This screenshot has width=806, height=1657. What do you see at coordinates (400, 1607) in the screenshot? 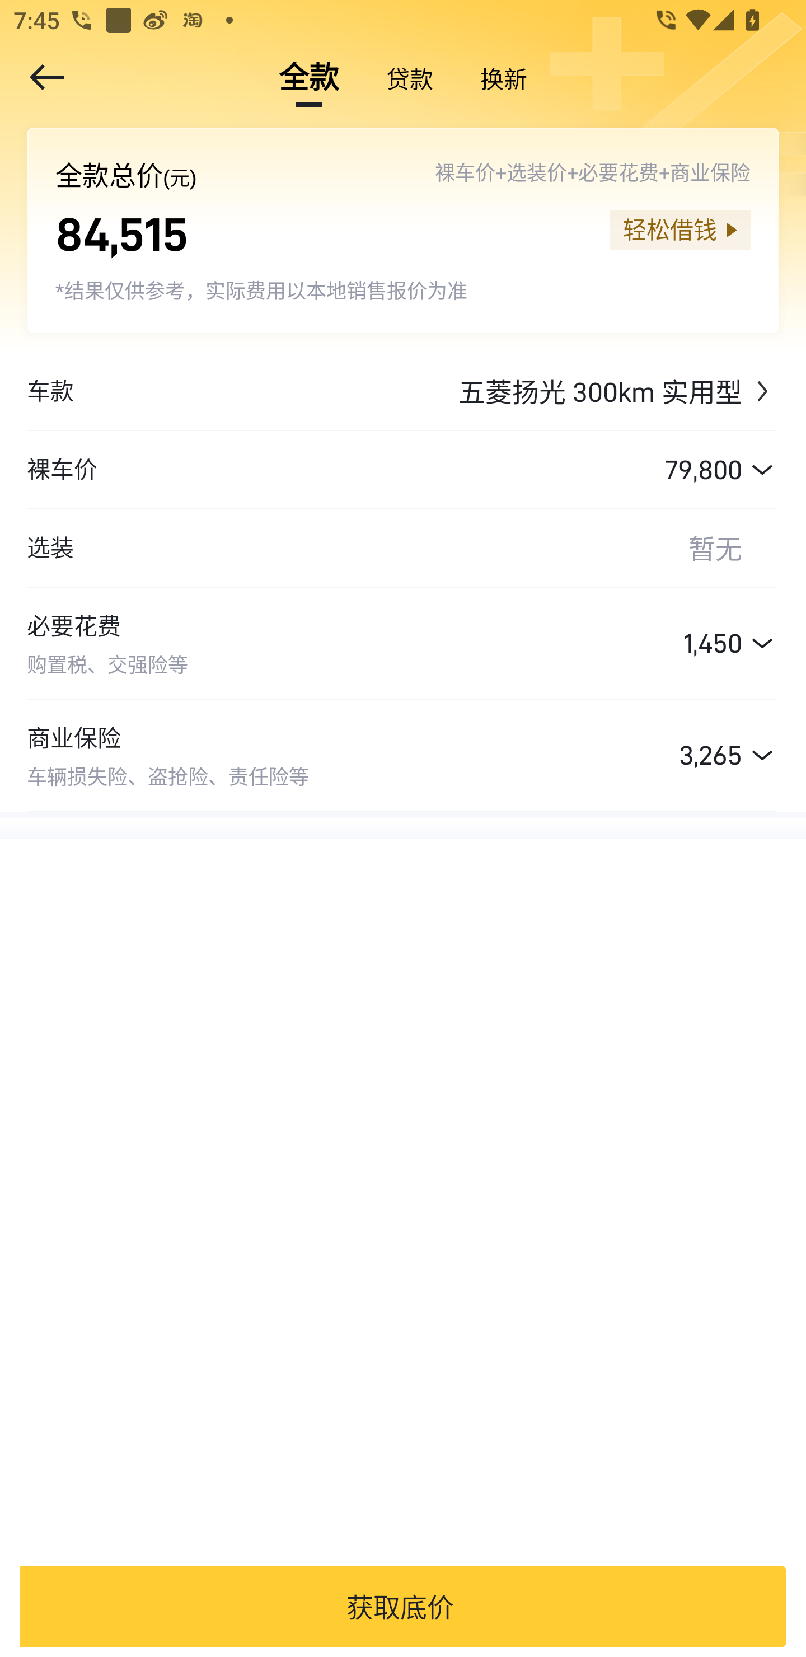
I see `获取底价` at bounding box center [400, 1607].